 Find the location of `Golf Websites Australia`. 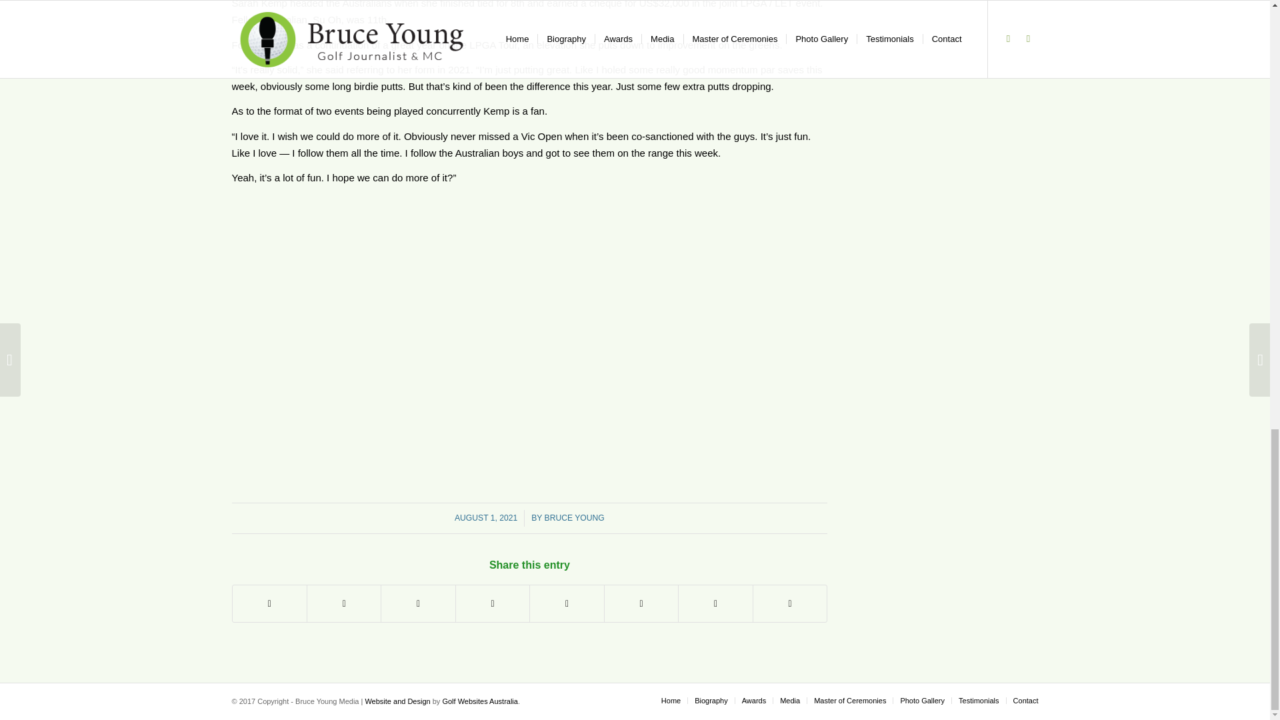

Golf Websites Australia is located at coordinates (480, 701).